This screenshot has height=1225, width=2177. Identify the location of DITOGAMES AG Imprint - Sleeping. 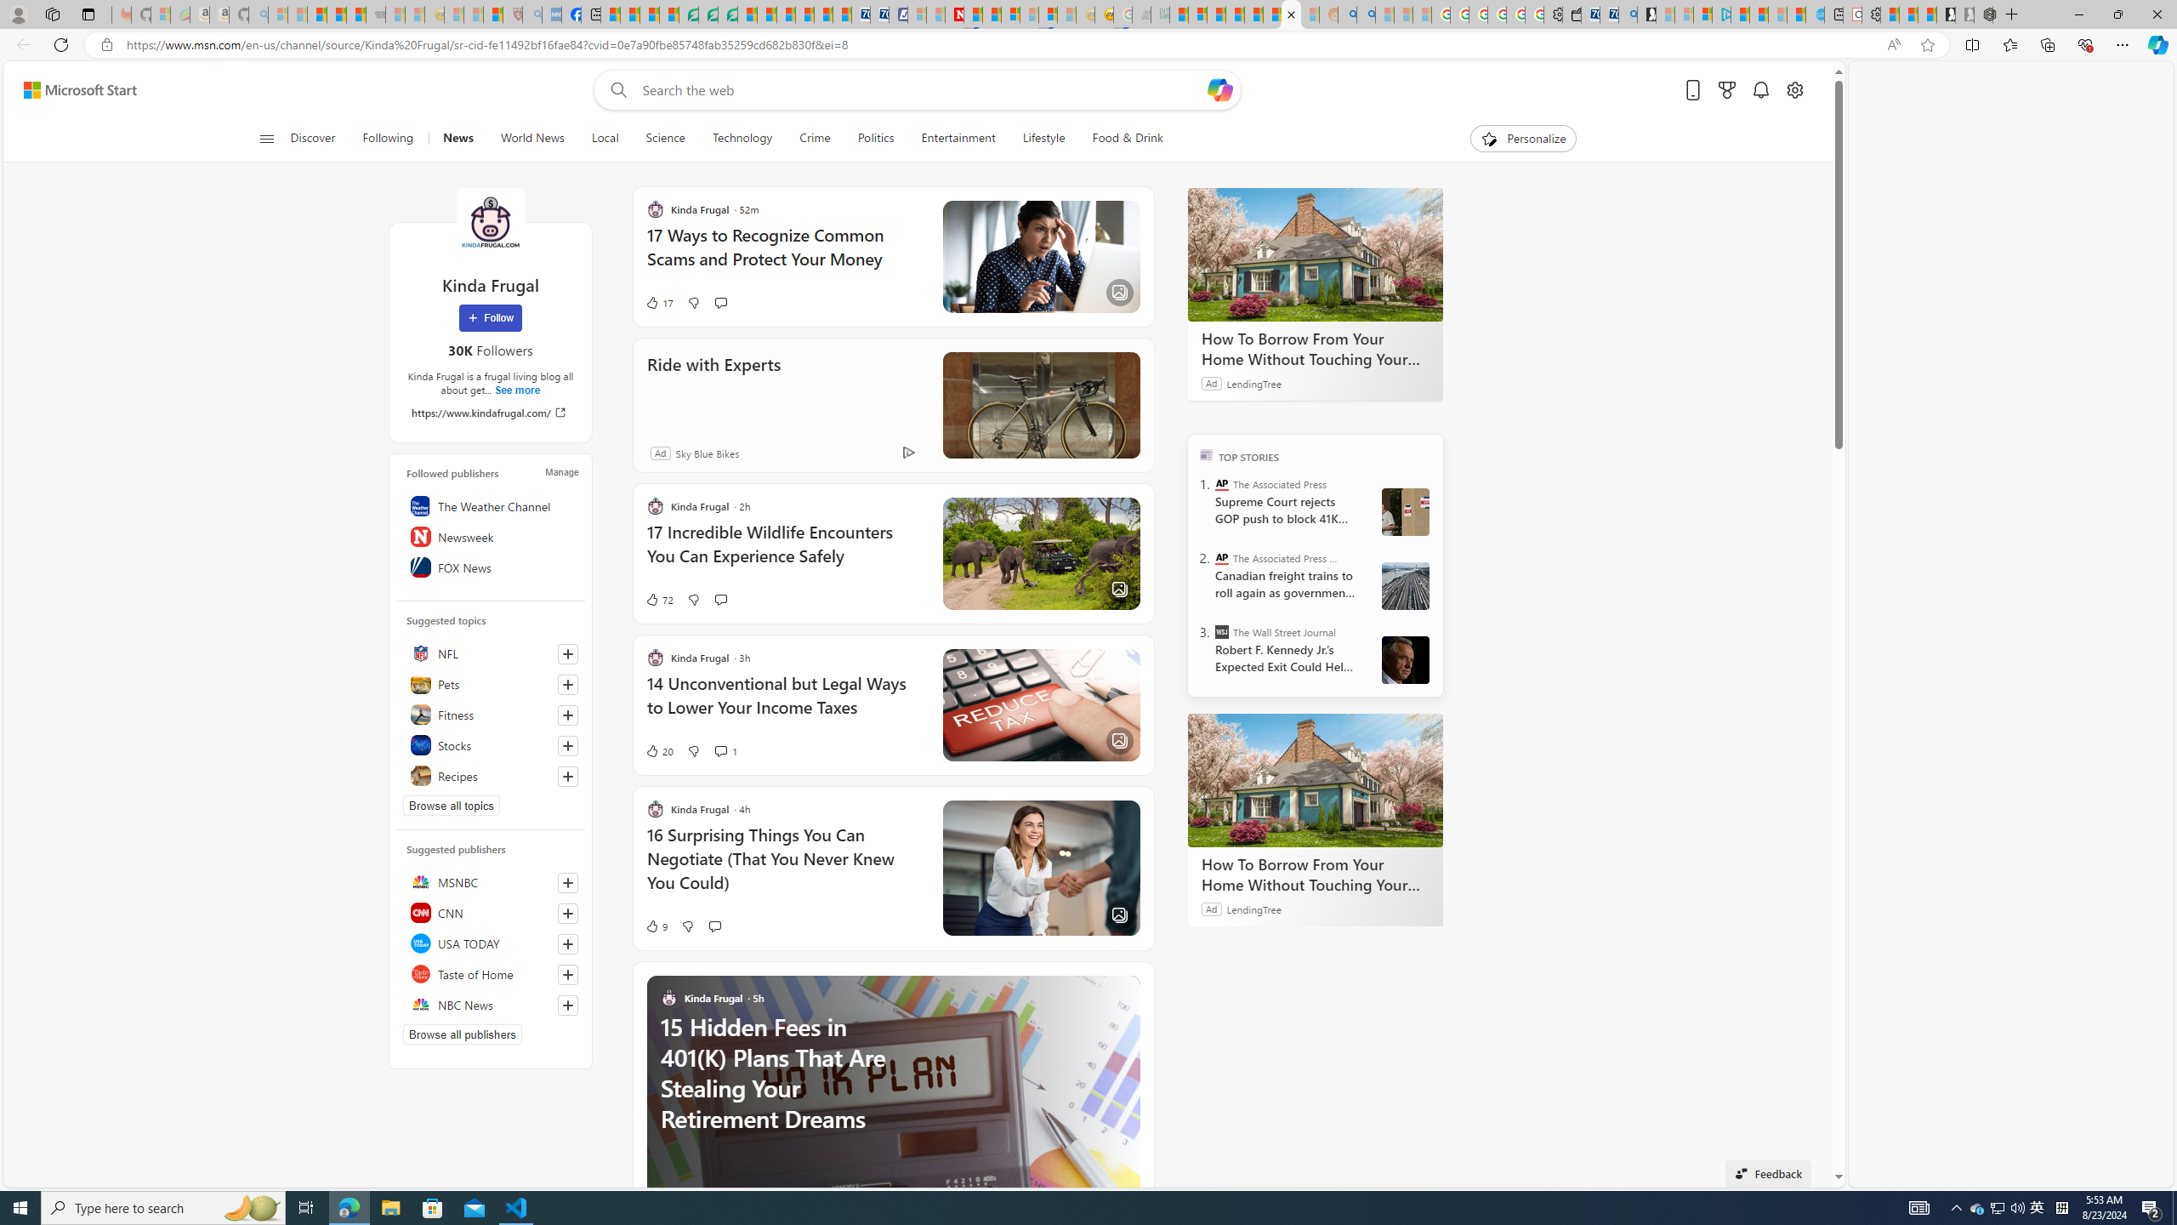
(1160, 14).